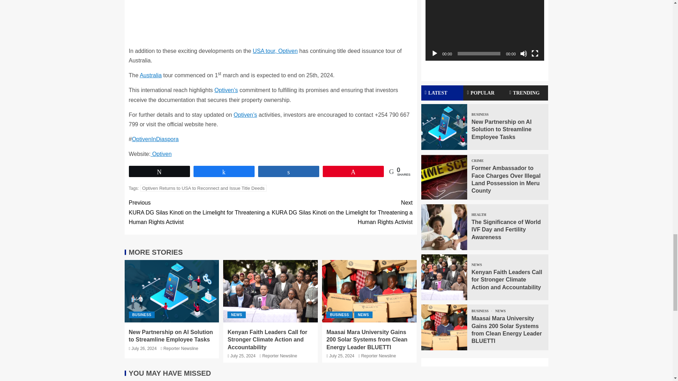 The height and width of the screenshot is (381, 678). Describe the element at coordinates (155, 139) in the screenshot. I see `OptivenInDiaspora` at that location.